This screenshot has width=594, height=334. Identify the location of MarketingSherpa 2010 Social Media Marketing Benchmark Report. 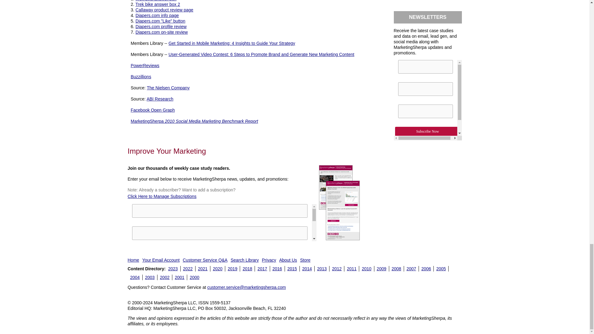
(194, 121).